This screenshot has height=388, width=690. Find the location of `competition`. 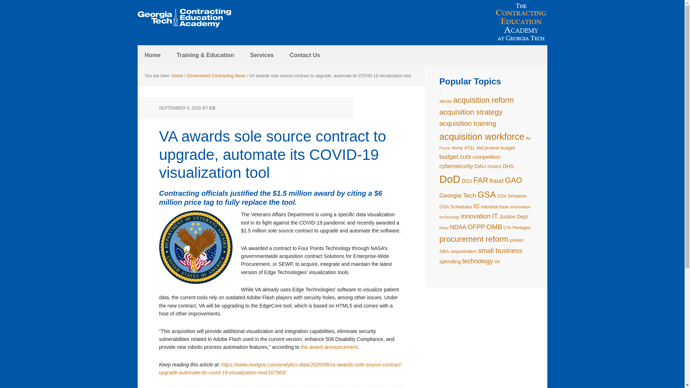

competition is located at coordinates (487, 157).